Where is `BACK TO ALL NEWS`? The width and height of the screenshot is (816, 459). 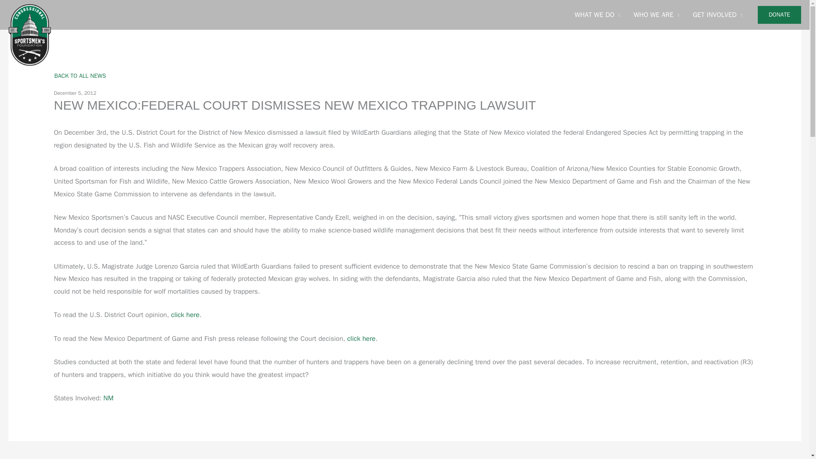 BACK TO ALL NEWS is located at coordinates (80, 76).